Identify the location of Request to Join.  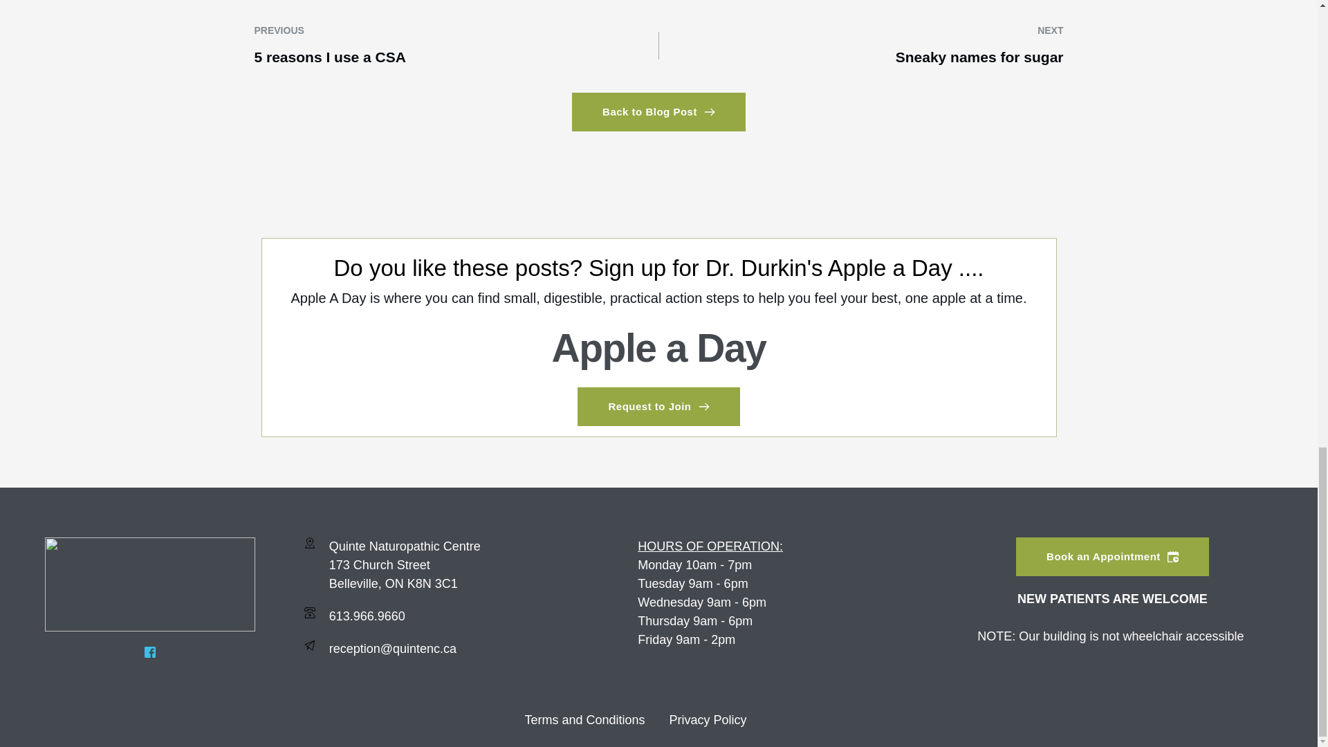
(658, 407).